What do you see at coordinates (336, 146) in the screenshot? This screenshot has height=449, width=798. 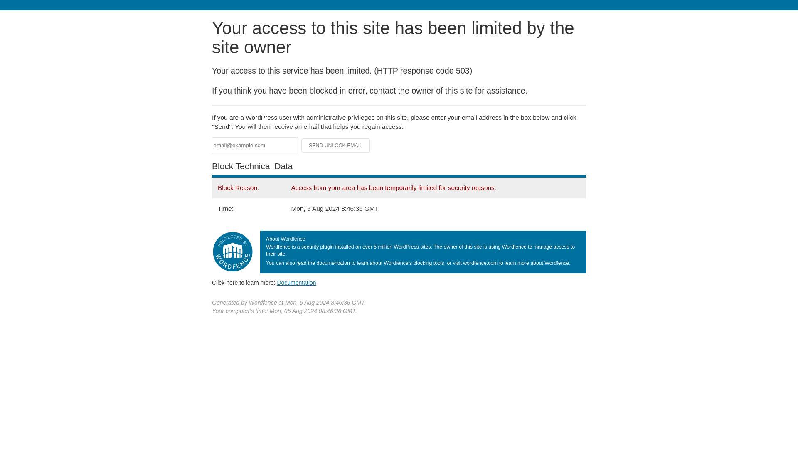 I see `Send Unlock Email` at bounding box center [336, 146].